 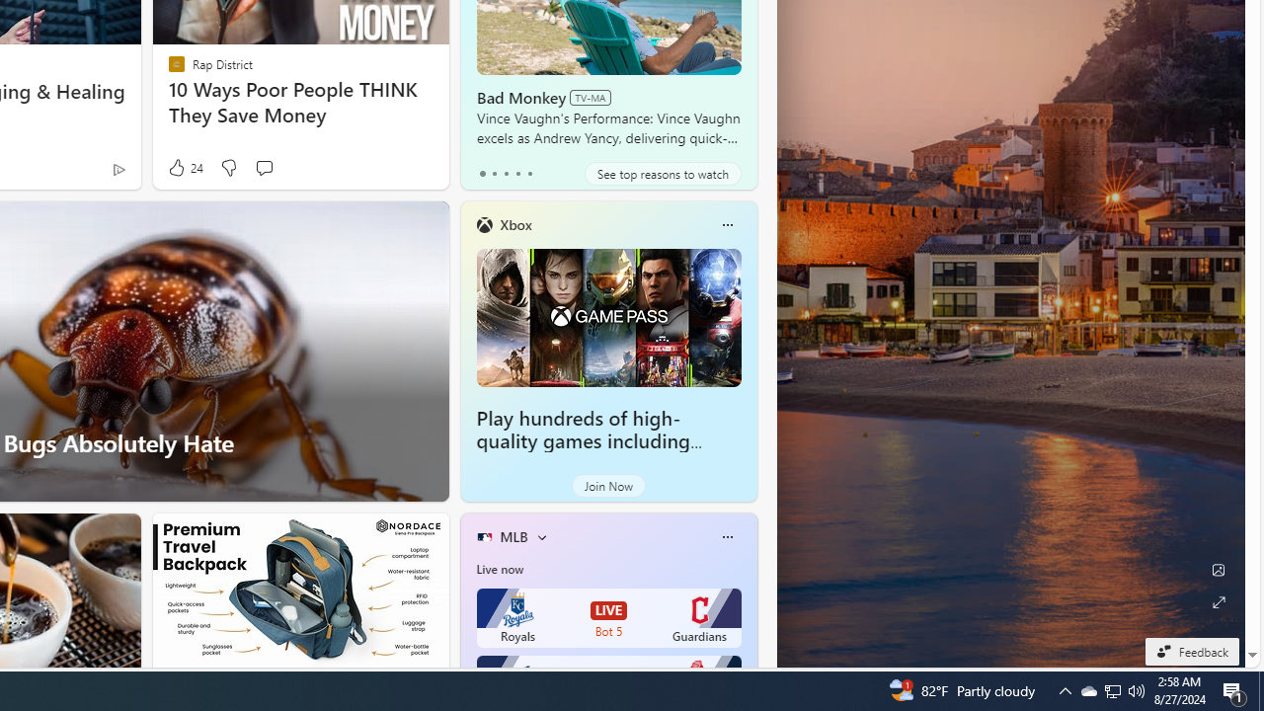 I want to click on 24 Like, so click(x=184, y=168).